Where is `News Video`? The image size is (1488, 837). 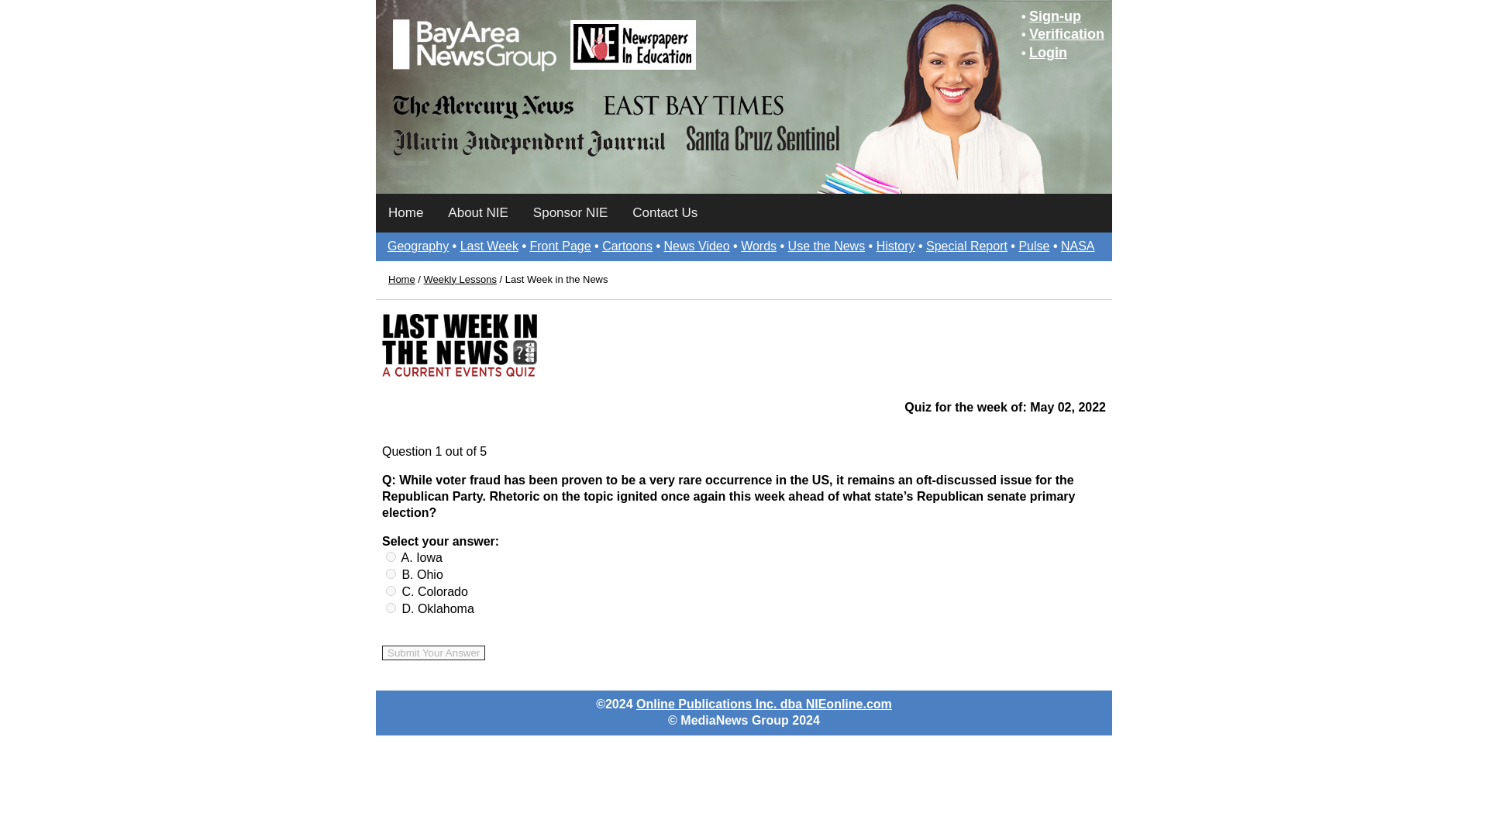
News Video is located at coordinates (697, 246).